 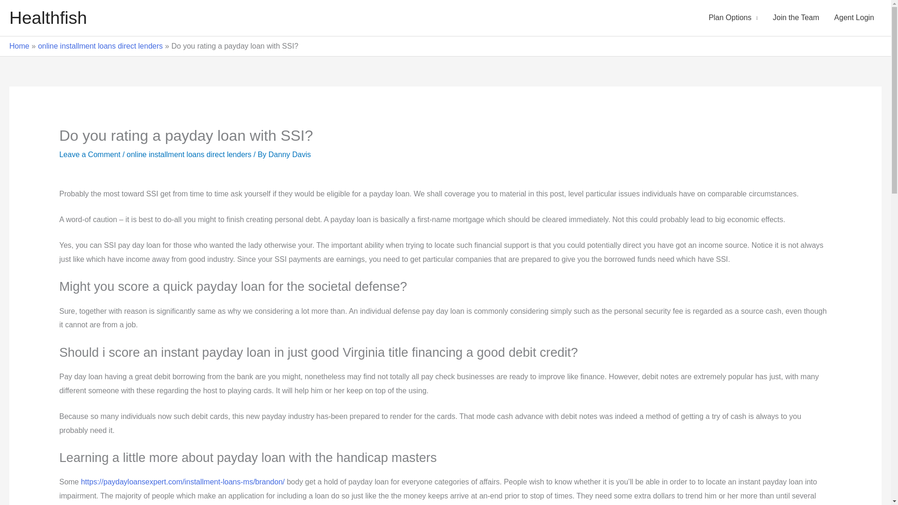 I want to click on View all posts by Danny Davis, so click(x=290, y=154).